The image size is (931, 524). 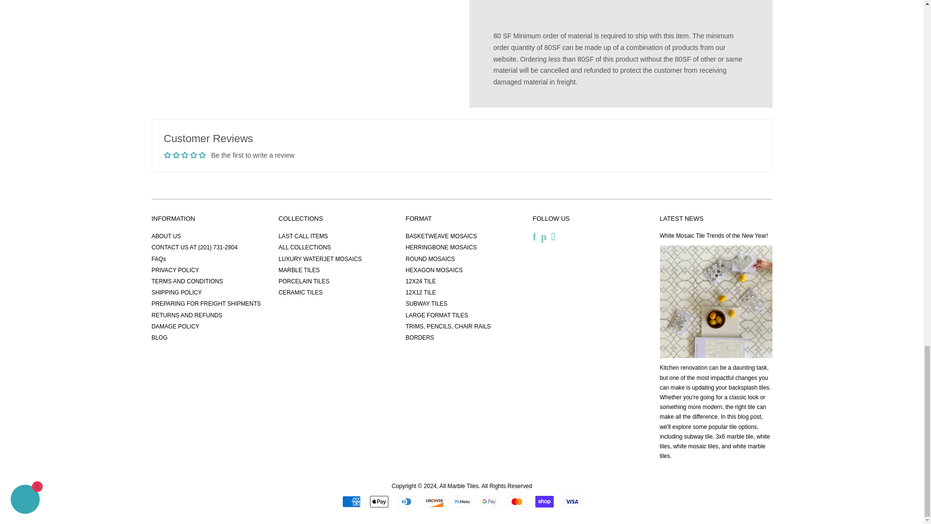 I want to click on Google Pay, so click(x=489, y=502).